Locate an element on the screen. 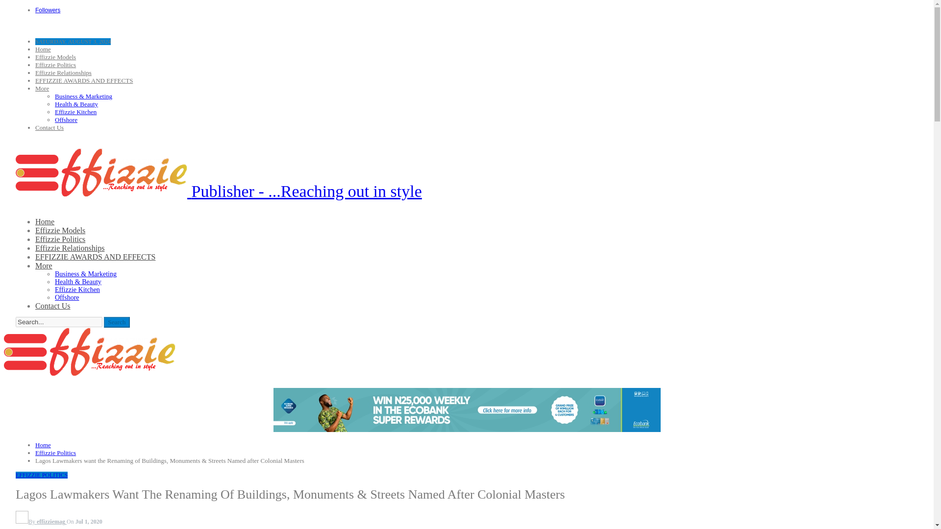  Effizzie Kitchen is located at coordinates (77, 290).